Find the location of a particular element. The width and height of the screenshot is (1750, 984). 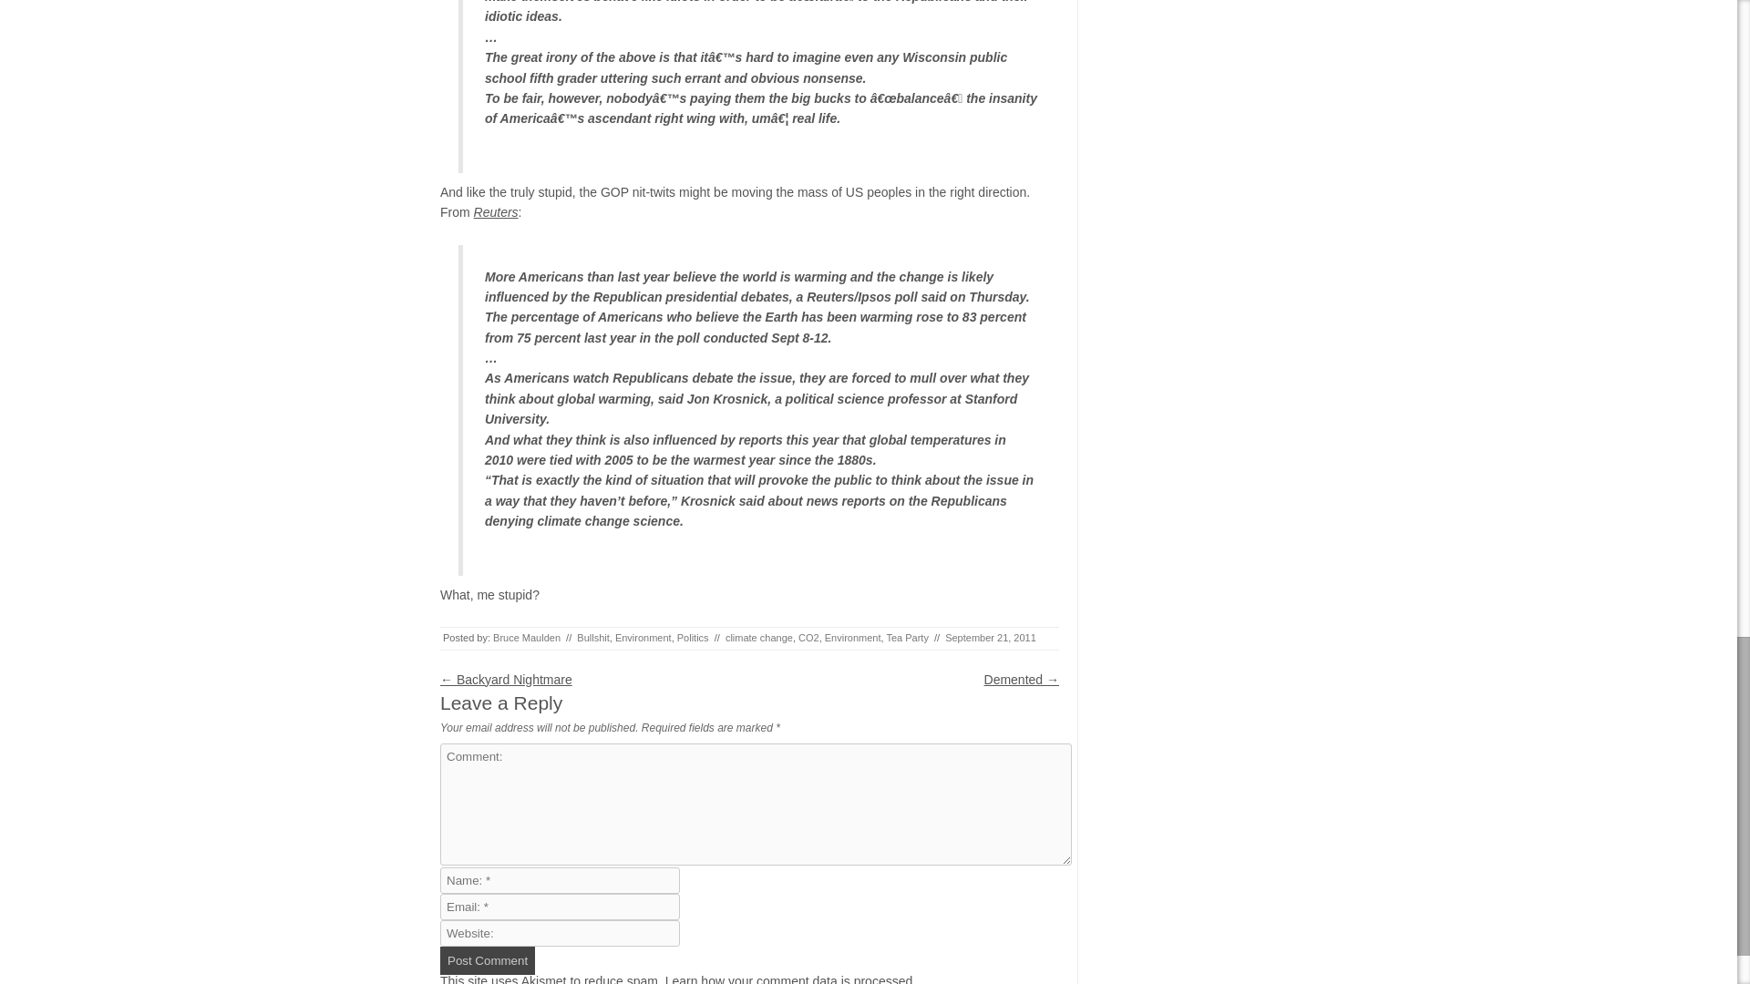

Environment is located at coordinates (853, 638).